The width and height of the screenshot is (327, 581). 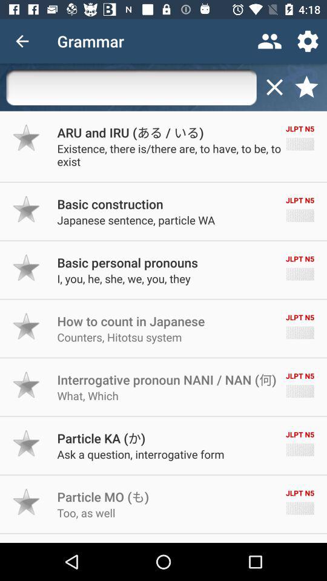 I want to click on tap icon to the left of the jlpt n5 icon, so click(x=110, y=203).